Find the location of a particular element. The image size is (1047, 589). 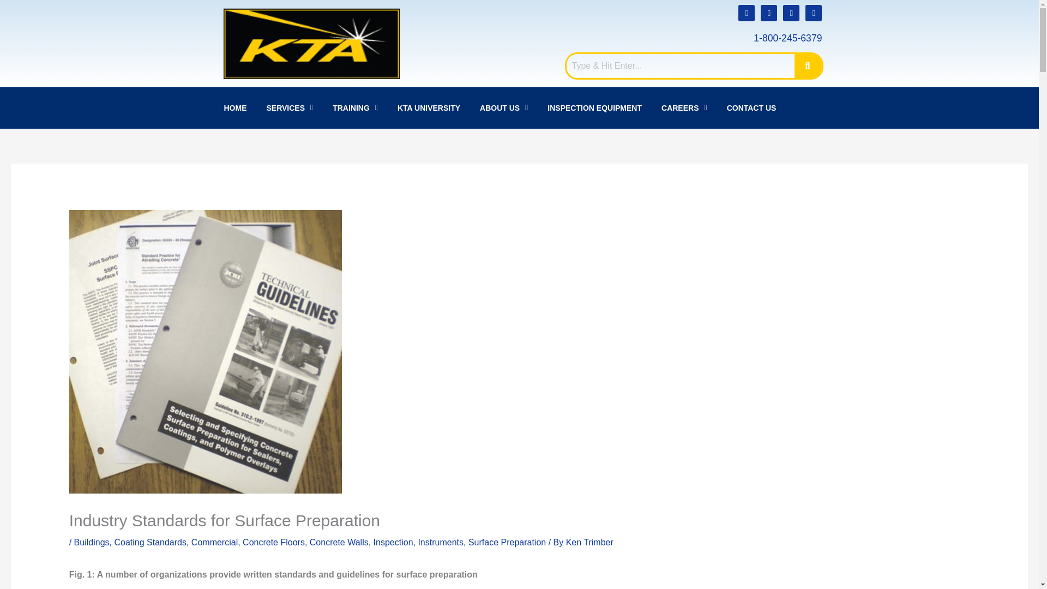

Twitter is located at coordinates (814, 13).